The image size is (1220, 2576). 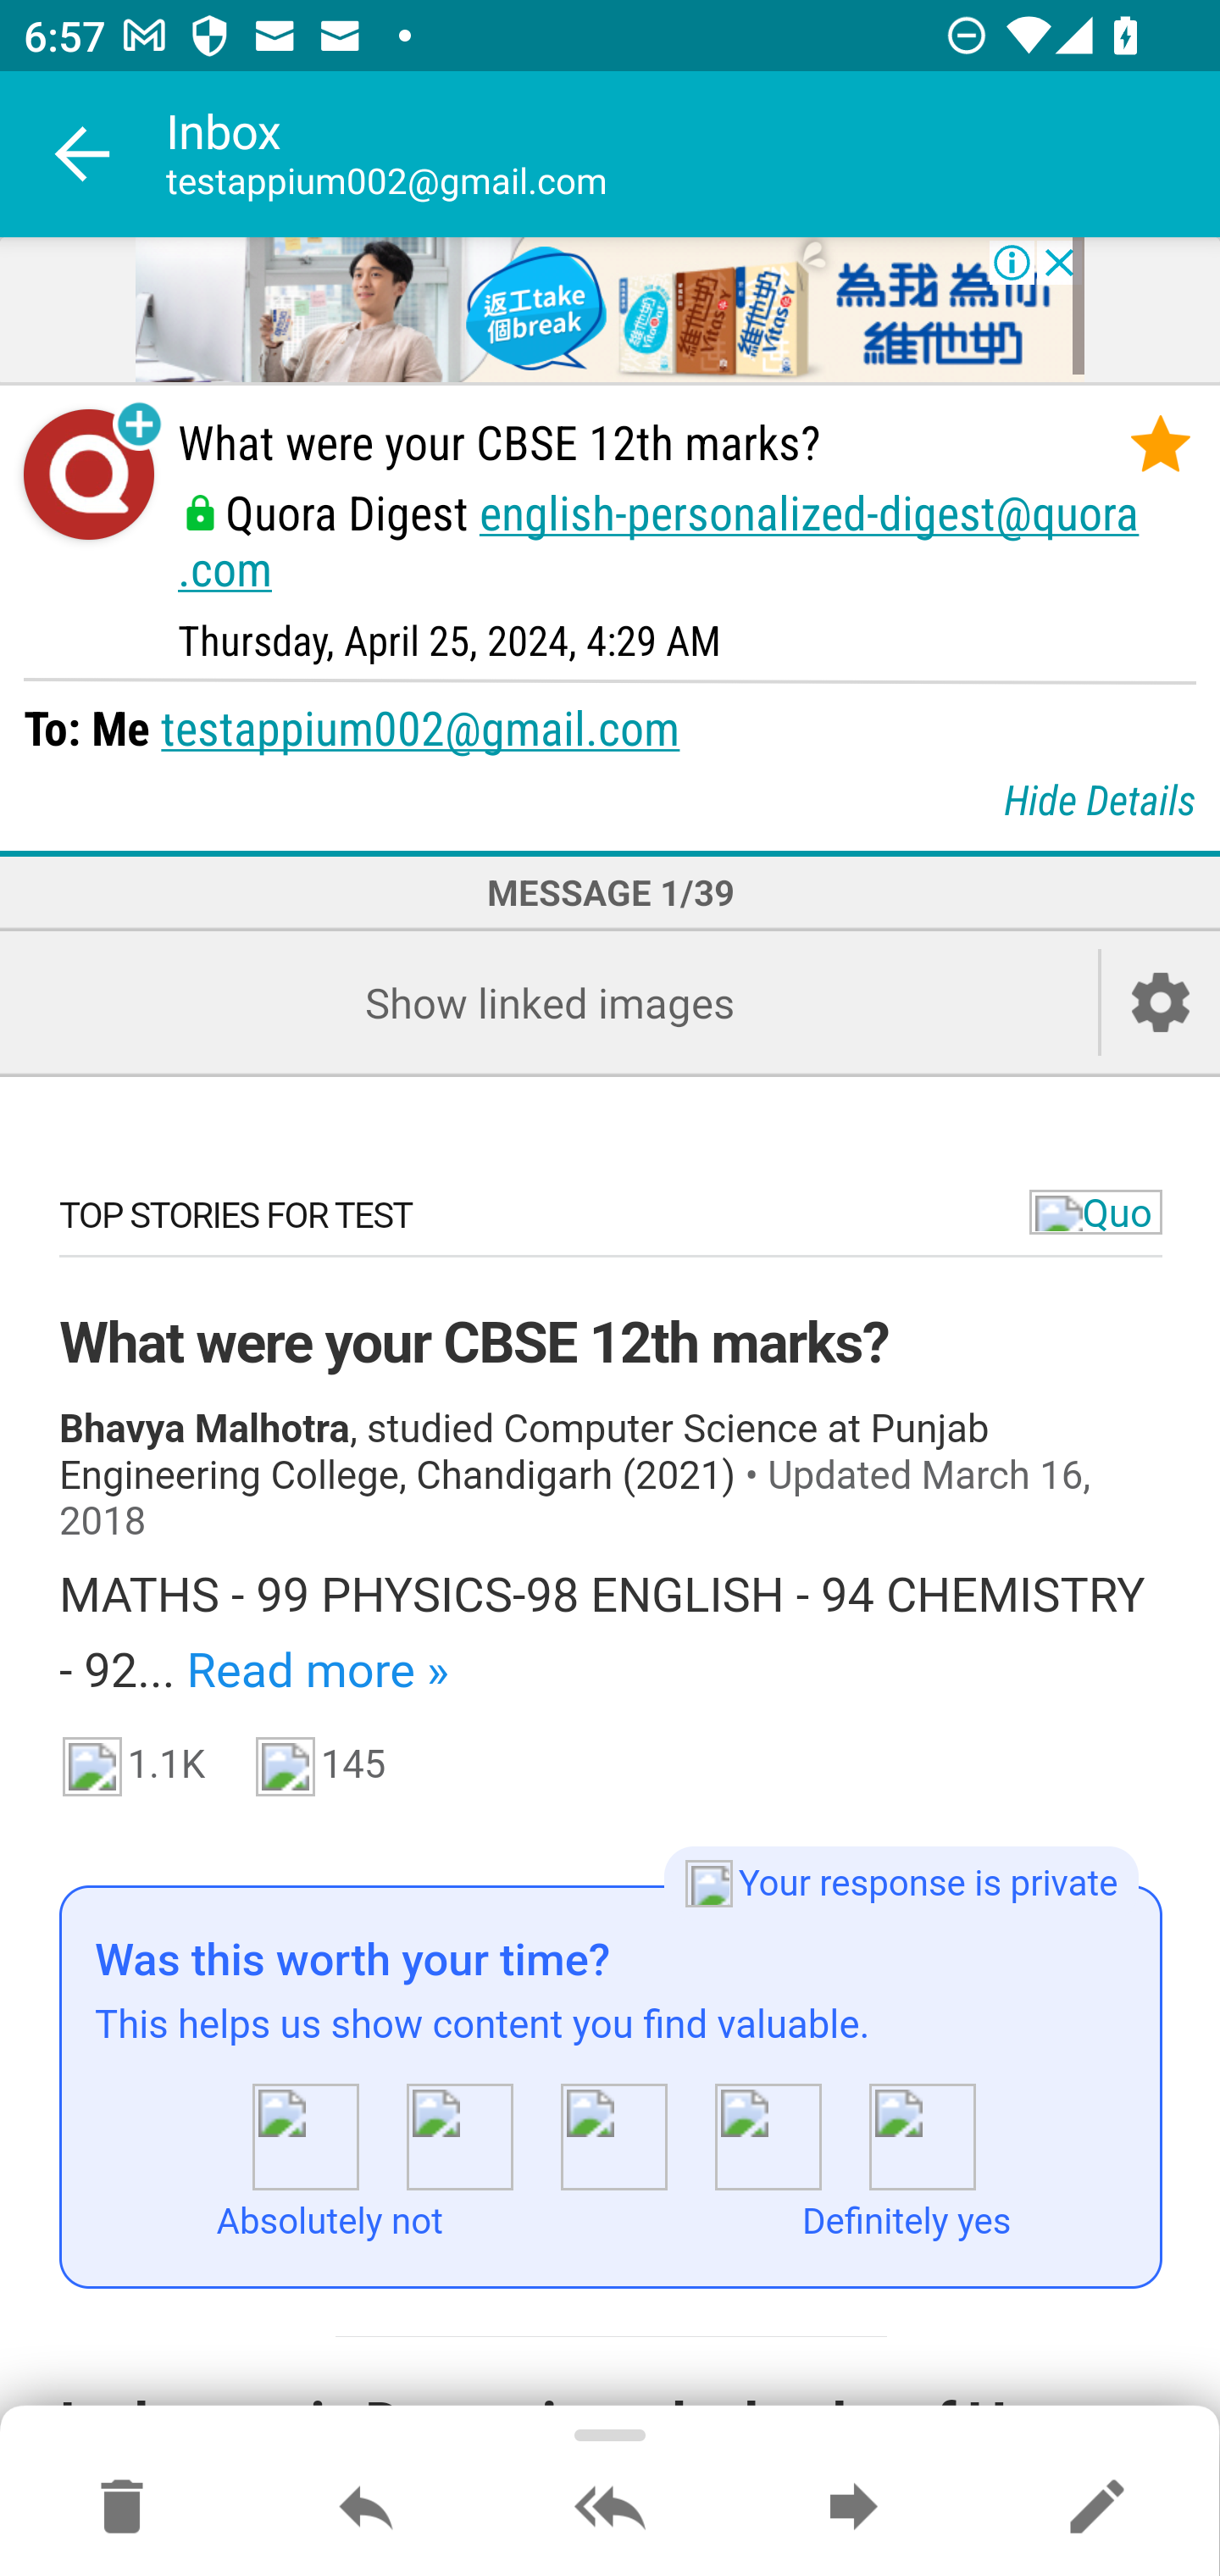 What do you see at coordinates (693, 154) in the screenshot?
I see `Inbox testappium002@gmail.com` at bounding box center [693, 154].